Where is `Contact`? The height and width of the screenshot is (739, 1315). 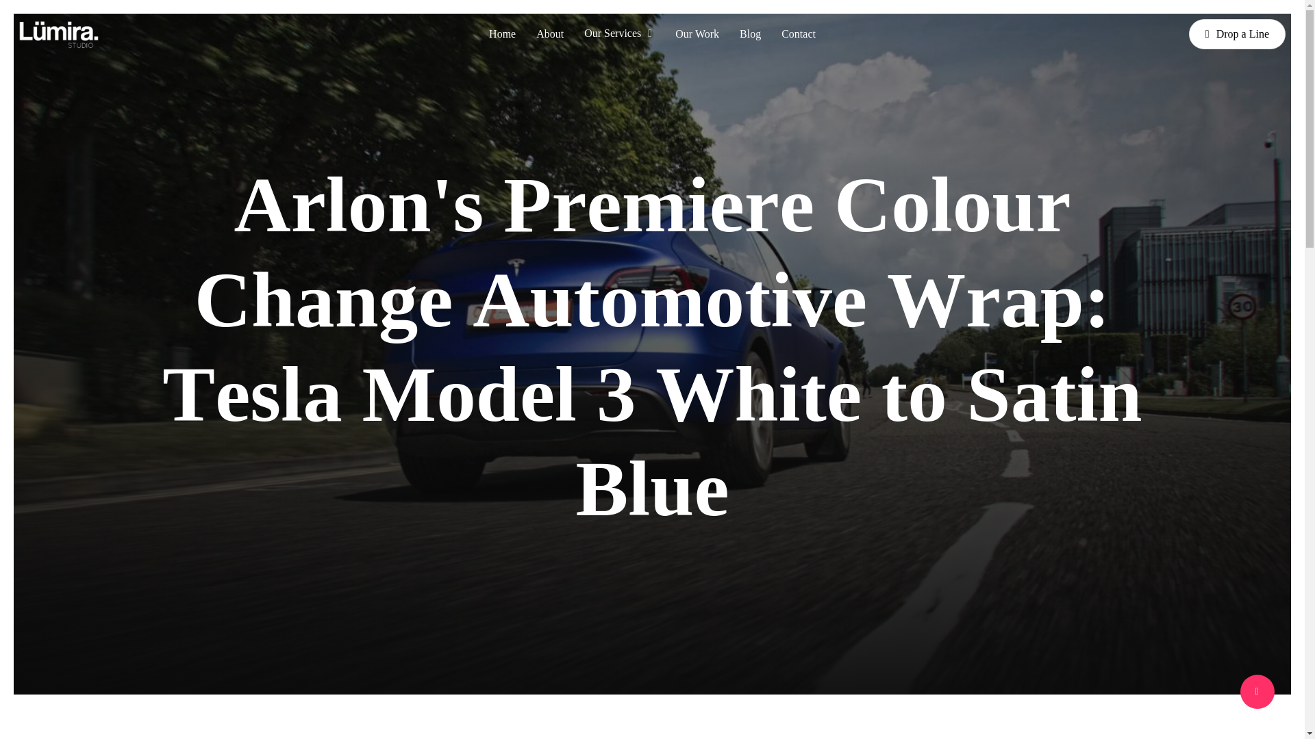 Contact is located at coordinates (798, 34).